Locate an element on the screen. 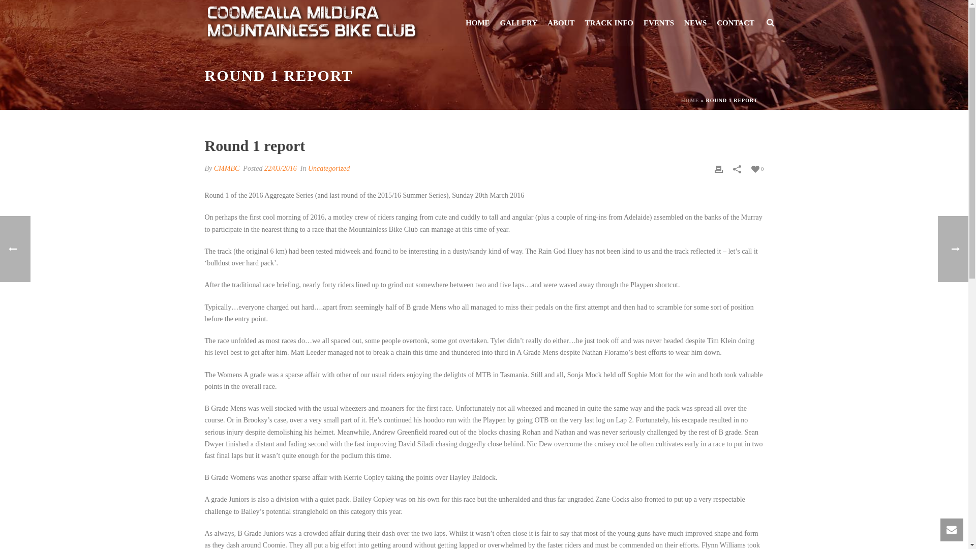 This screenshot has width=976, height=549. CONTACT is located at coordinates (735, 23).